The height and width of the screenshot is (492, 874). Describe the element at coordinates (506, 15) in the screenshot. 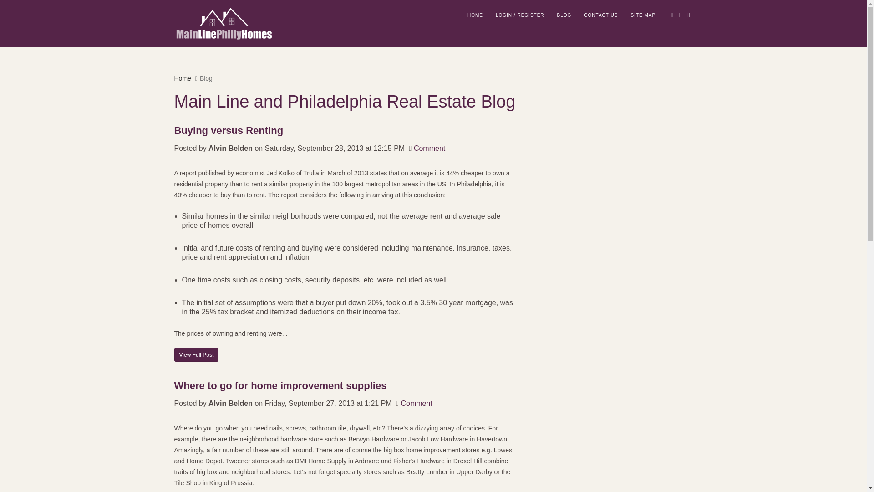

I see `LOGIN` at that location.